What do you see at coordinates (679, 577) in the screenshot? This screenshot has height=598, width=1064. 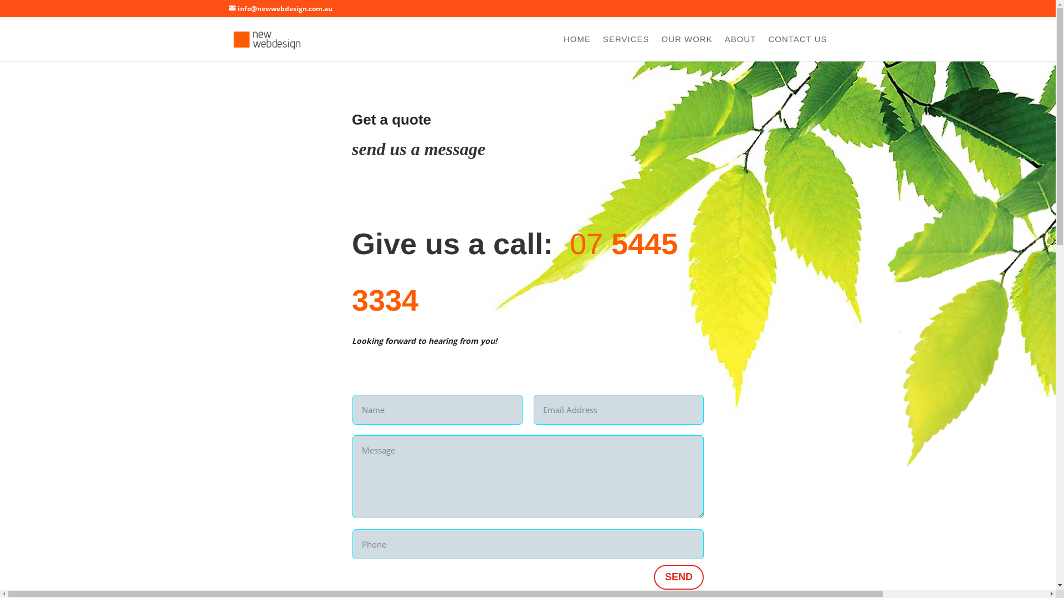 I see `SEND` at bounding box center [679, 577].